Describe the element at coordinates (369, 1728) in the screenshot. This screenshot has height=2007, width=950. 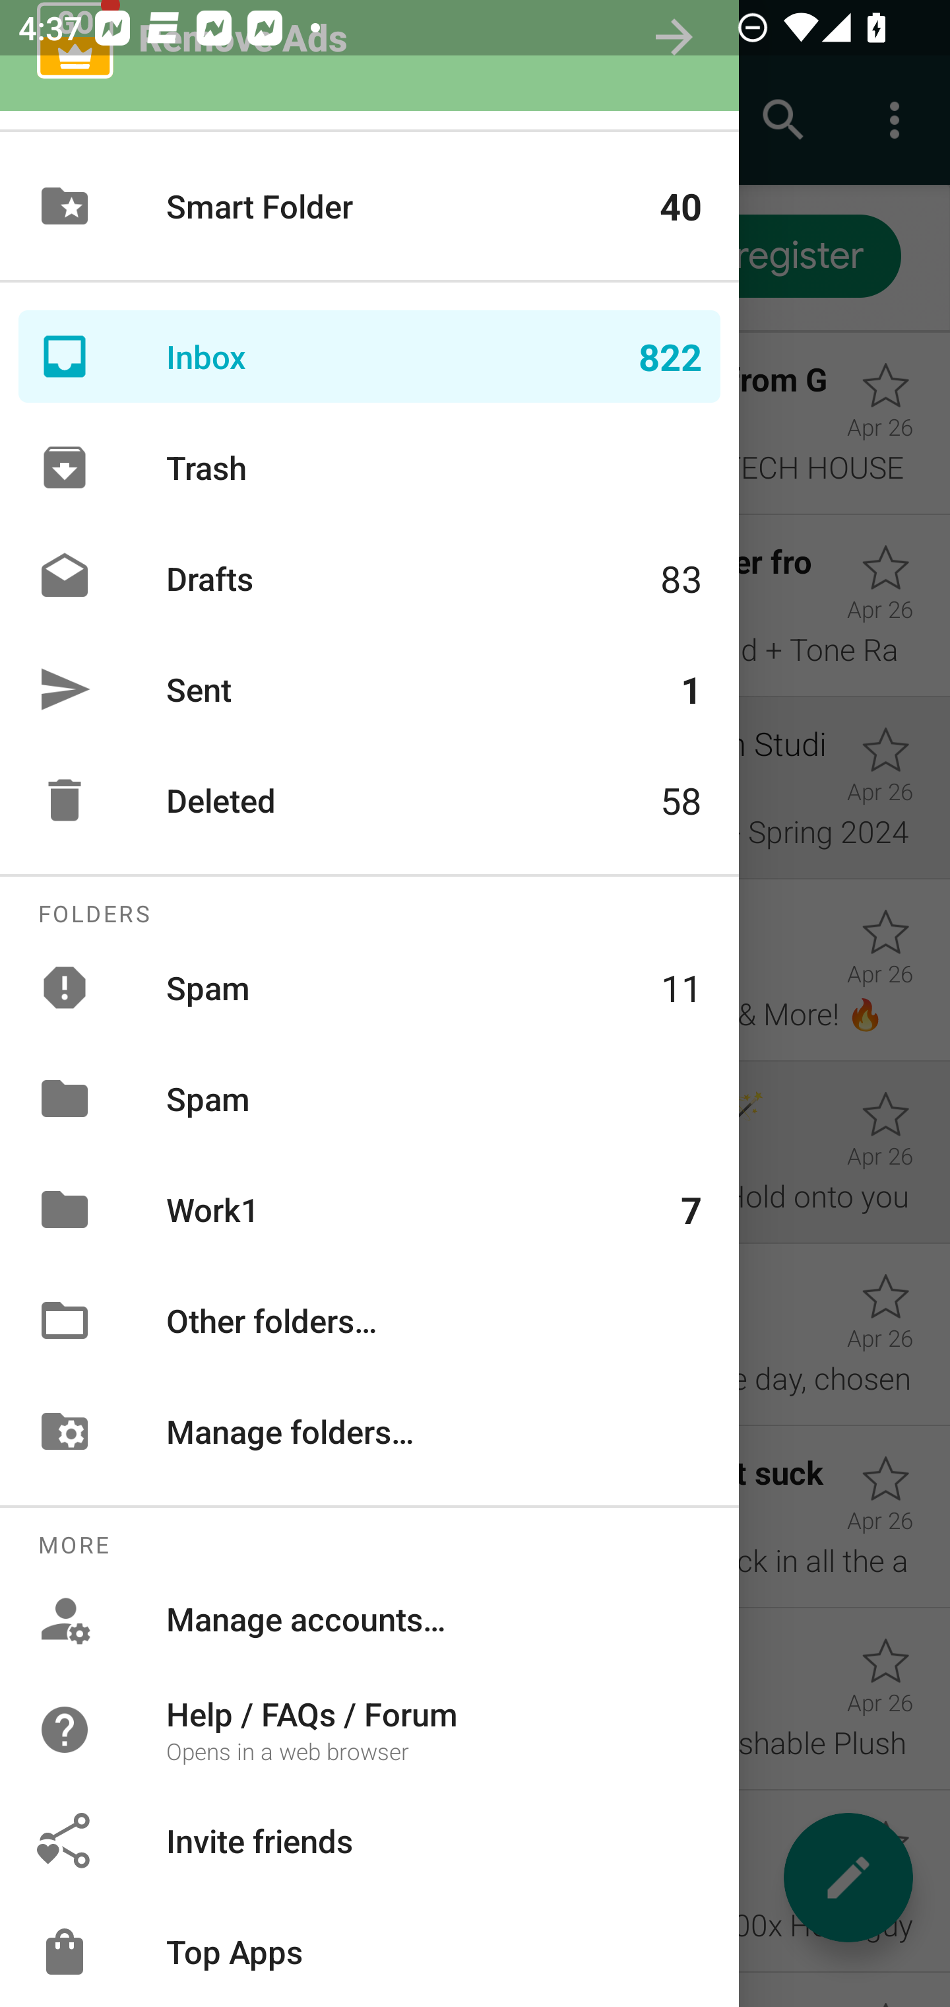
I see `Help / FAQs / Forum Opens in a web browser` at that location.